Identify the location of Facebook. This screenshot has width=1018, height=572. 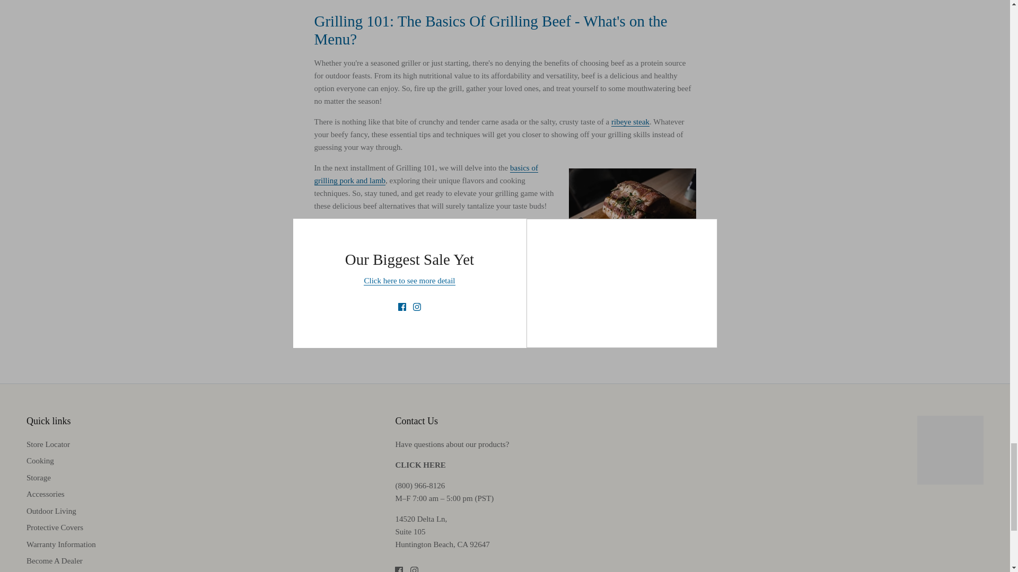
(399, 569).